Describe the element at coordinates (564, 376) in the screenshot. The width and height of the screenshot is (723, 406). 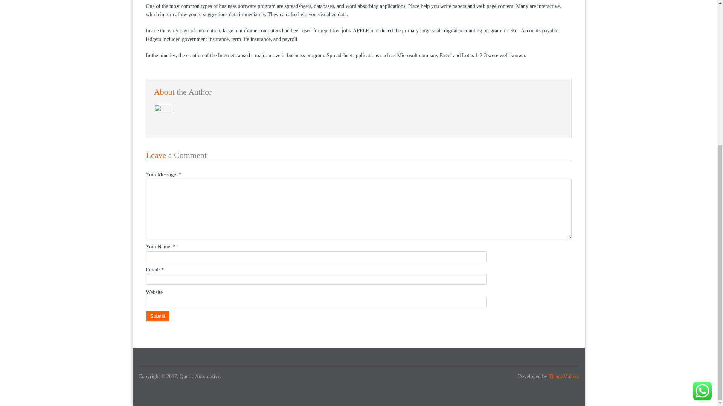
I see `ThemeMakers` at that location.